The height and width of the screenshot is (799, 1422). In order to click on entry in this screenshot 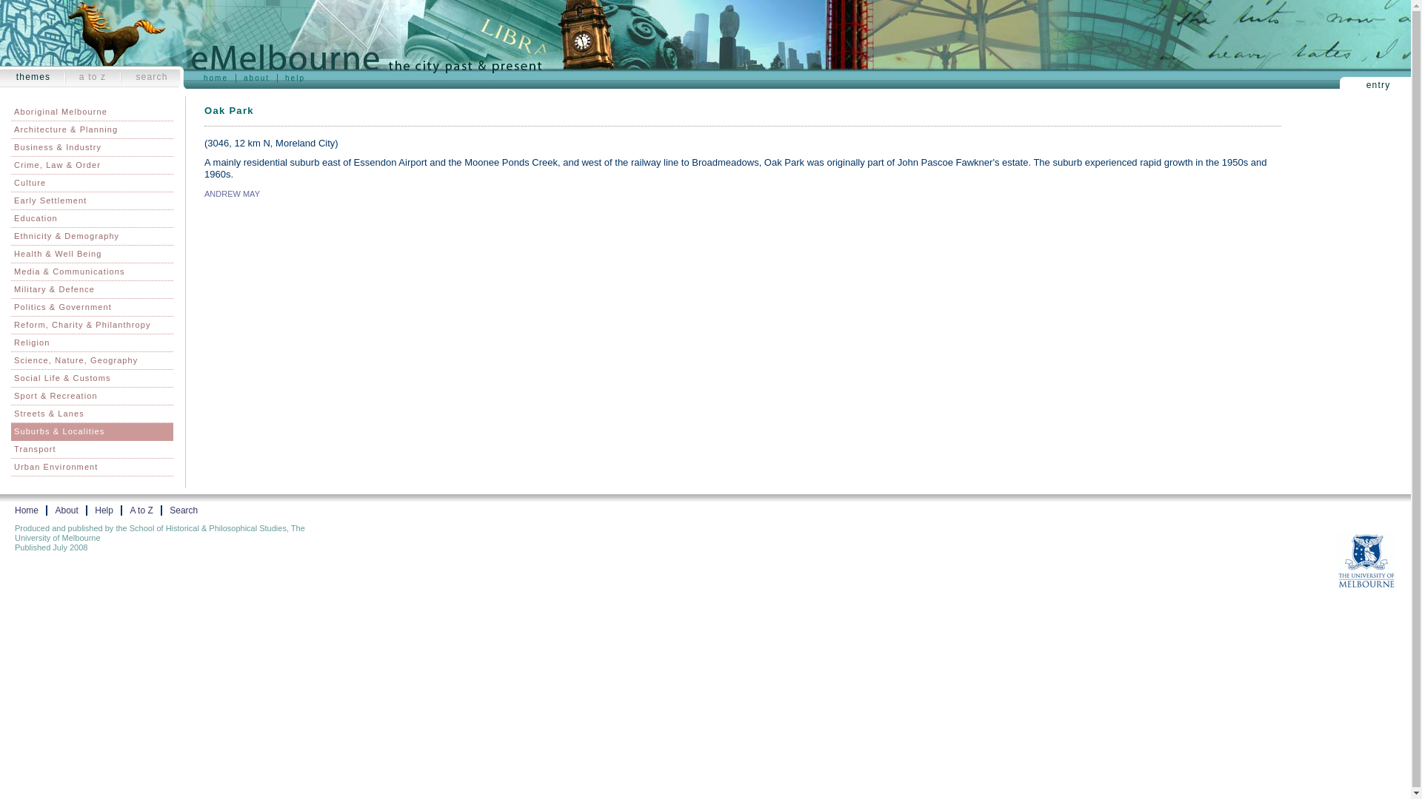, I will do `click(1378, 85)`.